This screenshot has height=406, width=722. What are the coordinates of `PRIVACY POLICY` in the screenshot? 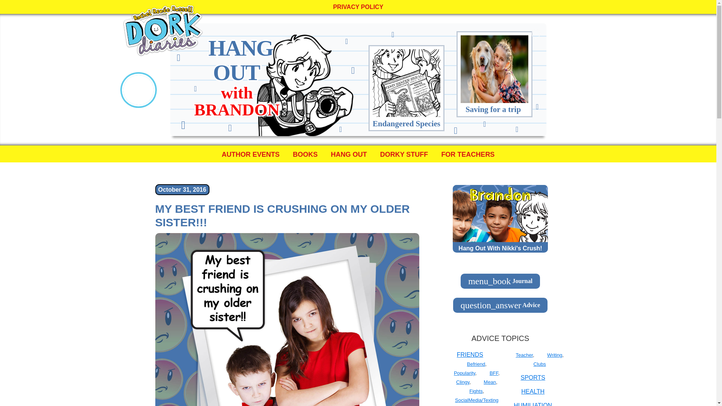 It's located at (358, 7).